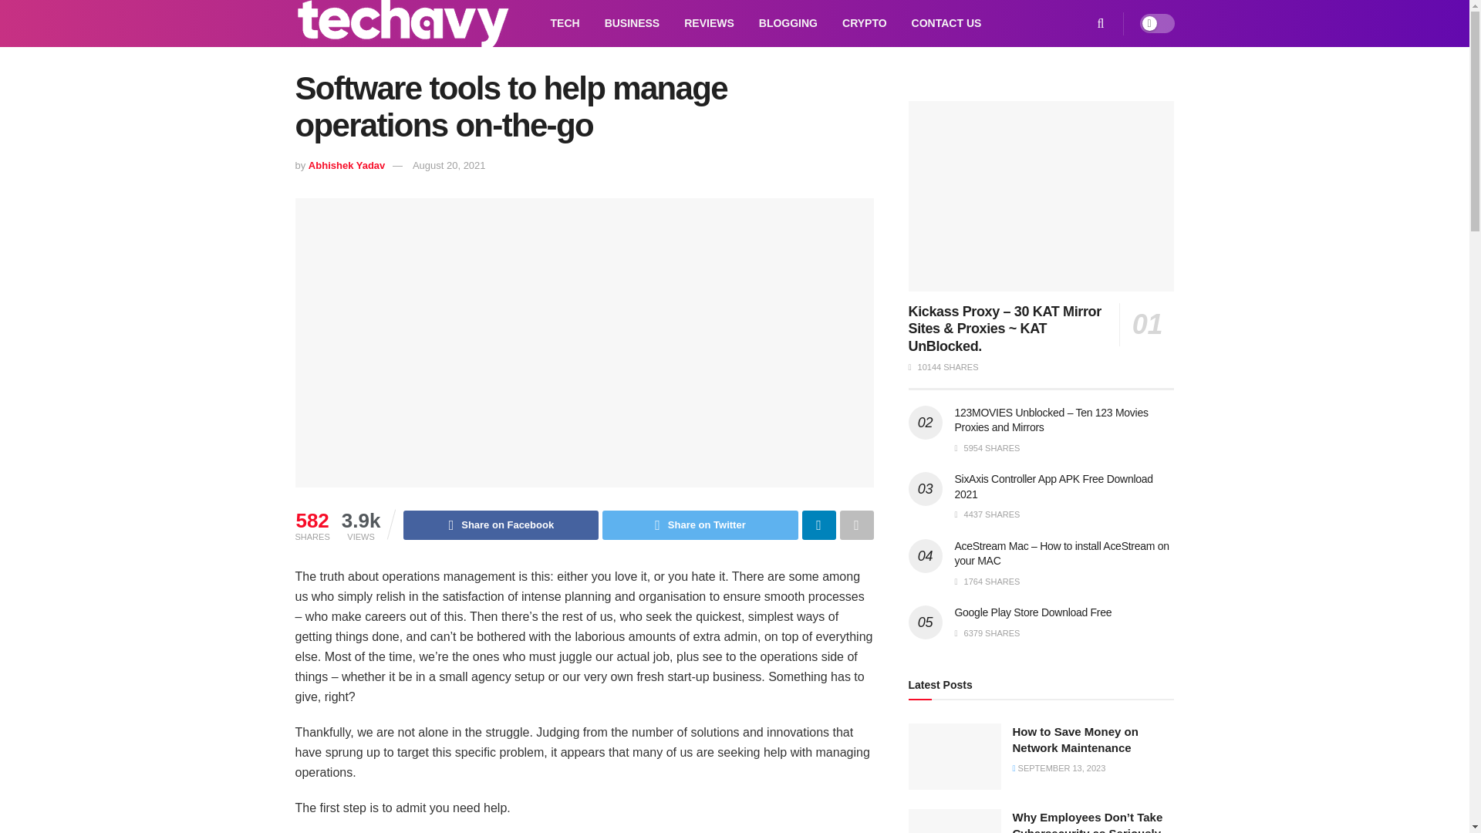  I want to click on BLOGGING, so click(788, 23).